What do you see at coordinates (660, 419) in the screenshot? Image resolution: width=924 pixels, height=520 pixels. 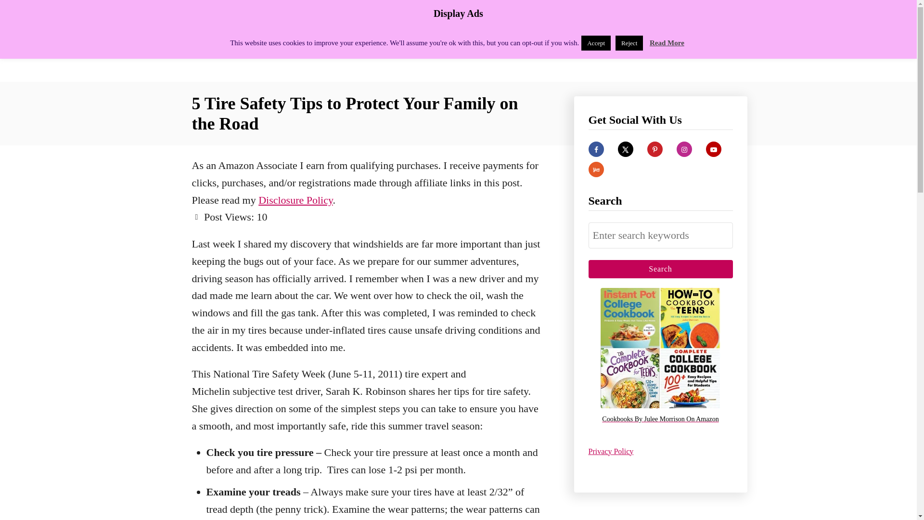 I see `Cookbooks By Julee Morrison On Amazon` at bounding box center [660, 419].